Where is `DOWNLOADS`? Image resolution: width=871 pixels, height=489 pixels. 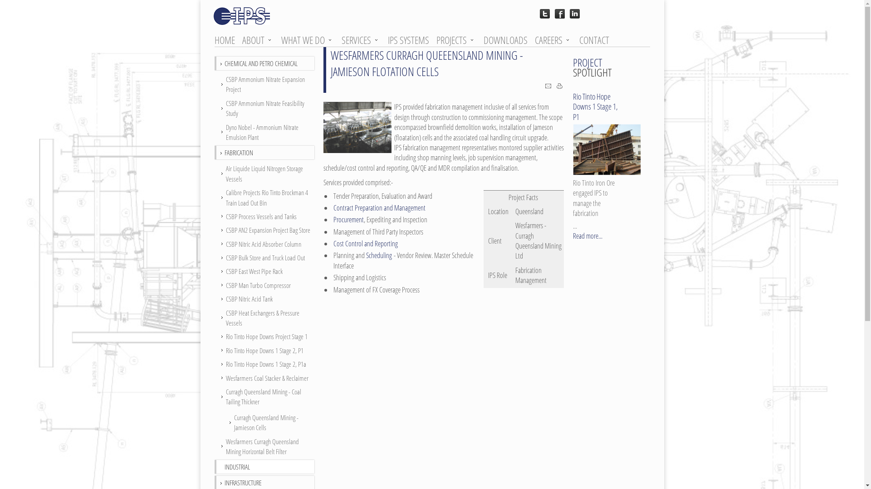
DOWNLOADS is located at coordinates (509, 40).